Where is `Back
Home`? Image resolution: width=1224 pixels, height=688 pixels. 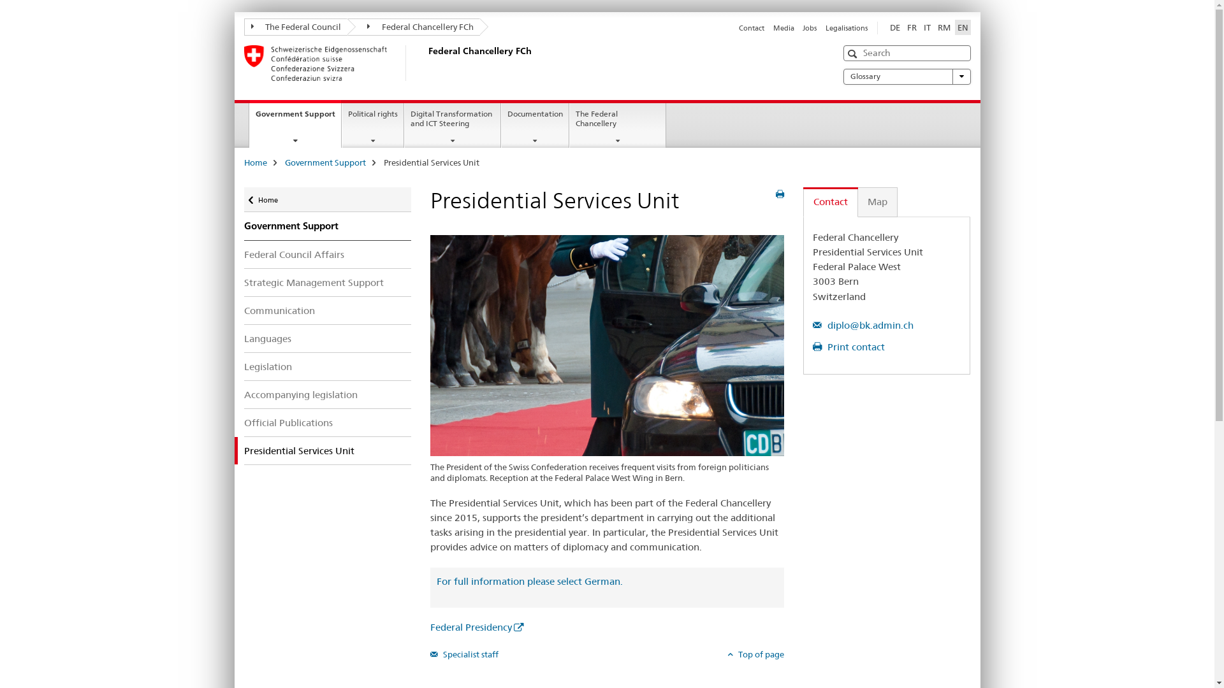 Back
Home is located at coordinates (328, 200).